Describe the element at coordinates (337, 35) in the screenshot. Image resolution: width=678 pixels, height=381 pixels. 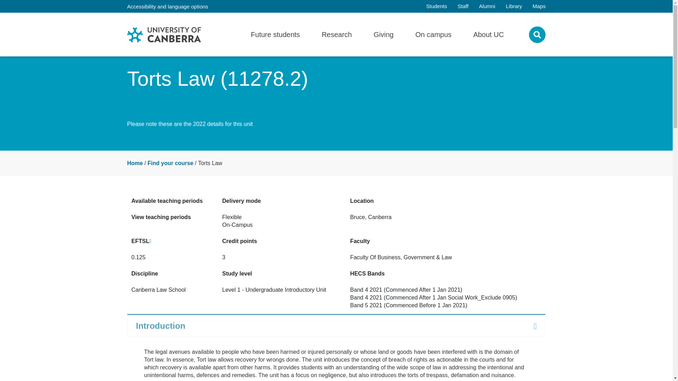
I see `Research` at that location.